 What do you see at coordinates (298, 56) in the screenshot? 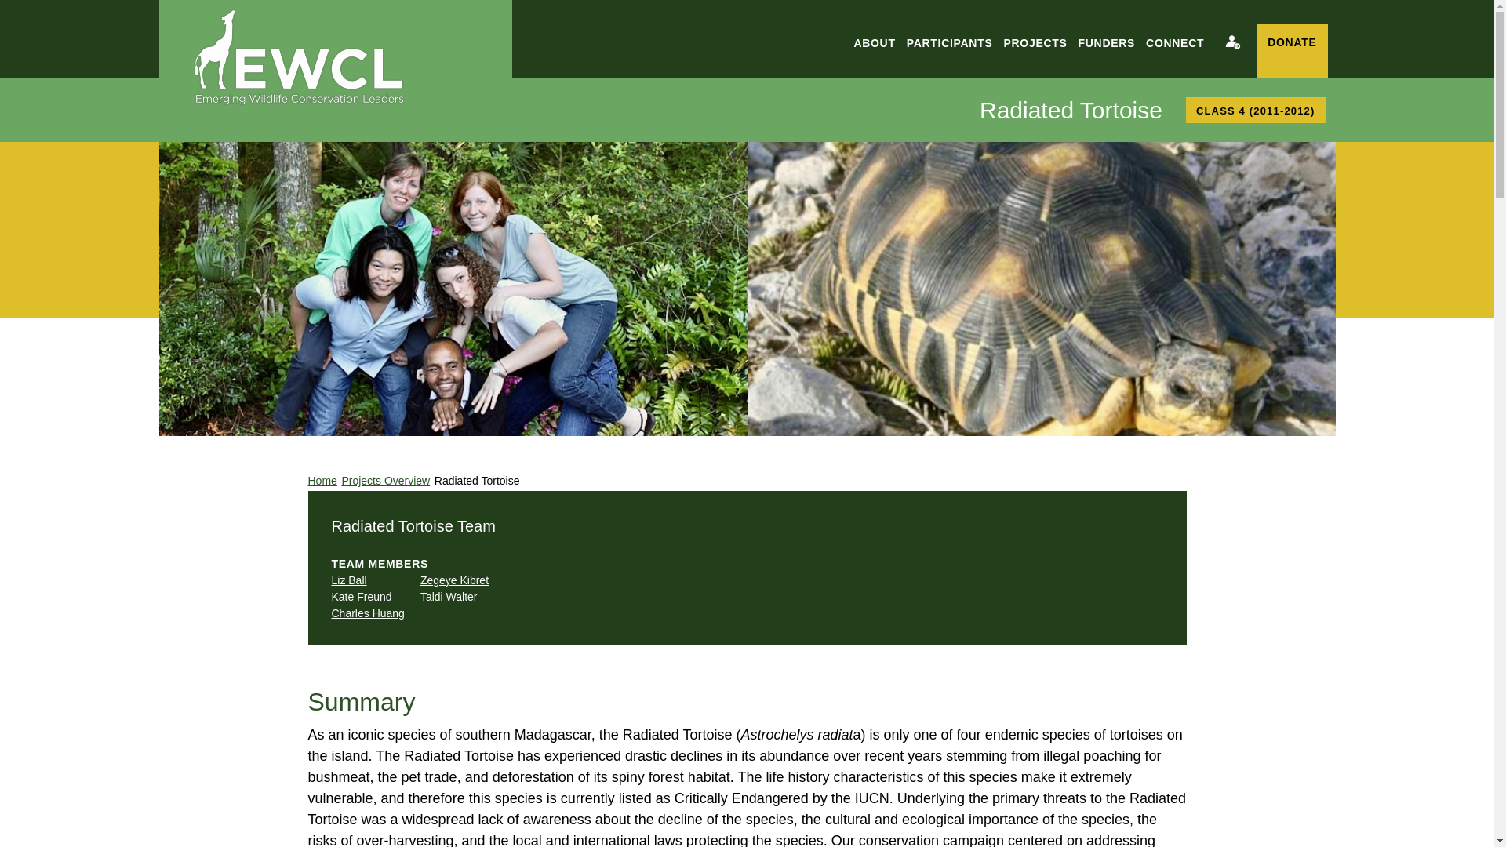
I see `Emerging Wildlife Conservation Leaders` at bounding box center [298, 56].